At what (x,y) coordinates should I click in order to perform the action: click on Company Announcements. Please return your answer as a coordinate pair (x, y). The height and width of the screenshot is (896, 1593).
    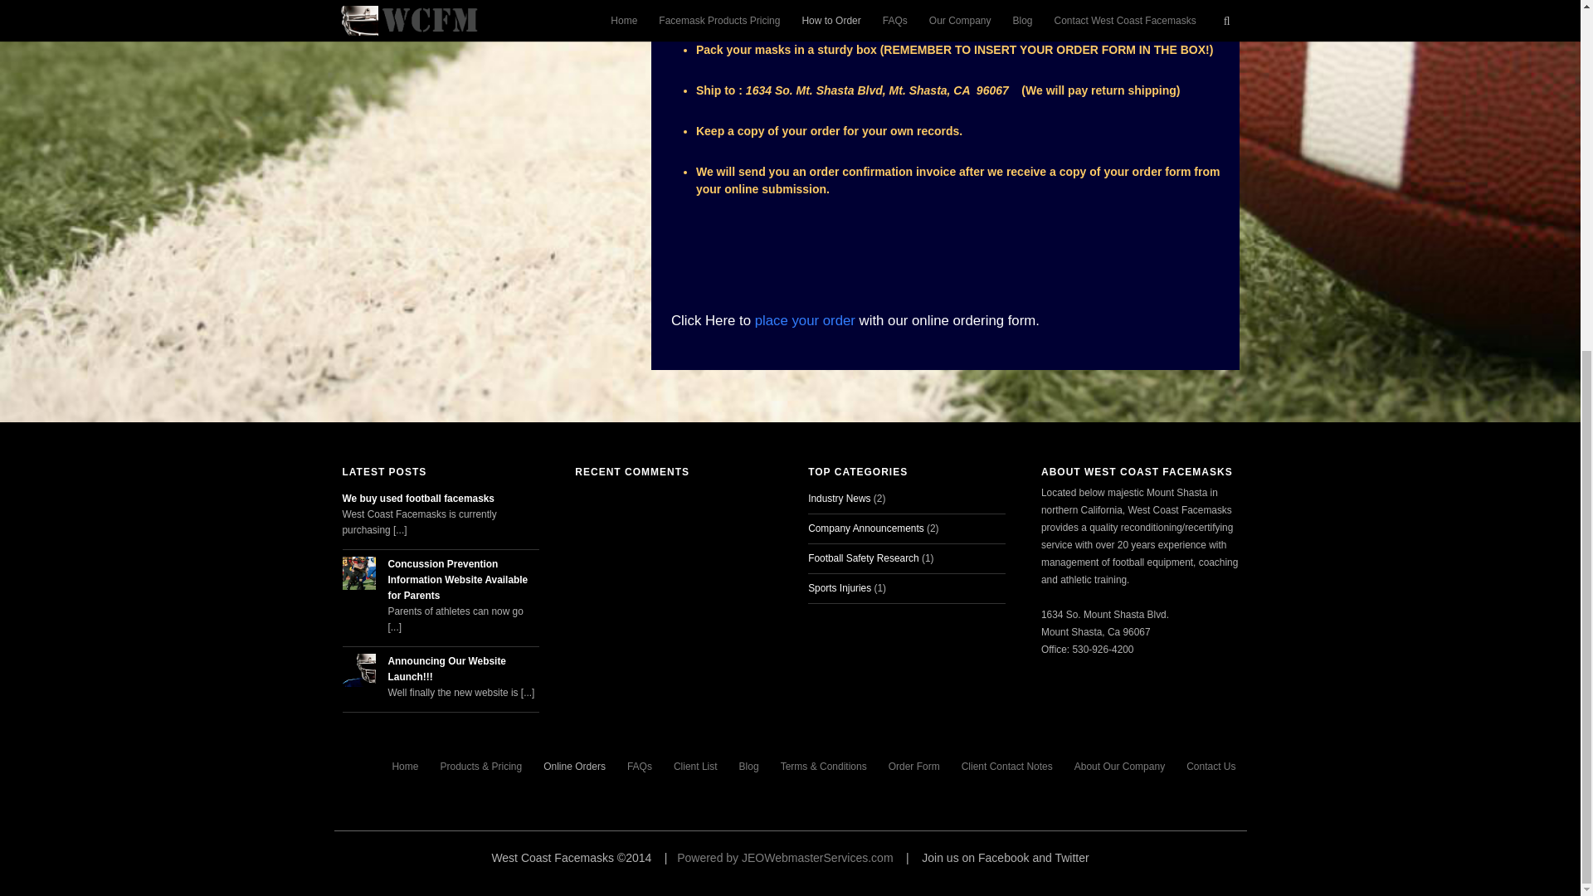
    Looking at the image, I should click on (865, 528).